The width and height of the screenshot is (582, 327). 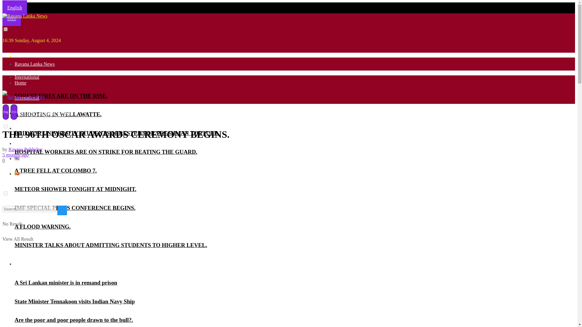 I want to click on HOSPITAL WORKERS ARE ON STRIKE FOR BEATING THE GUARD., so click(x=106, y=152).